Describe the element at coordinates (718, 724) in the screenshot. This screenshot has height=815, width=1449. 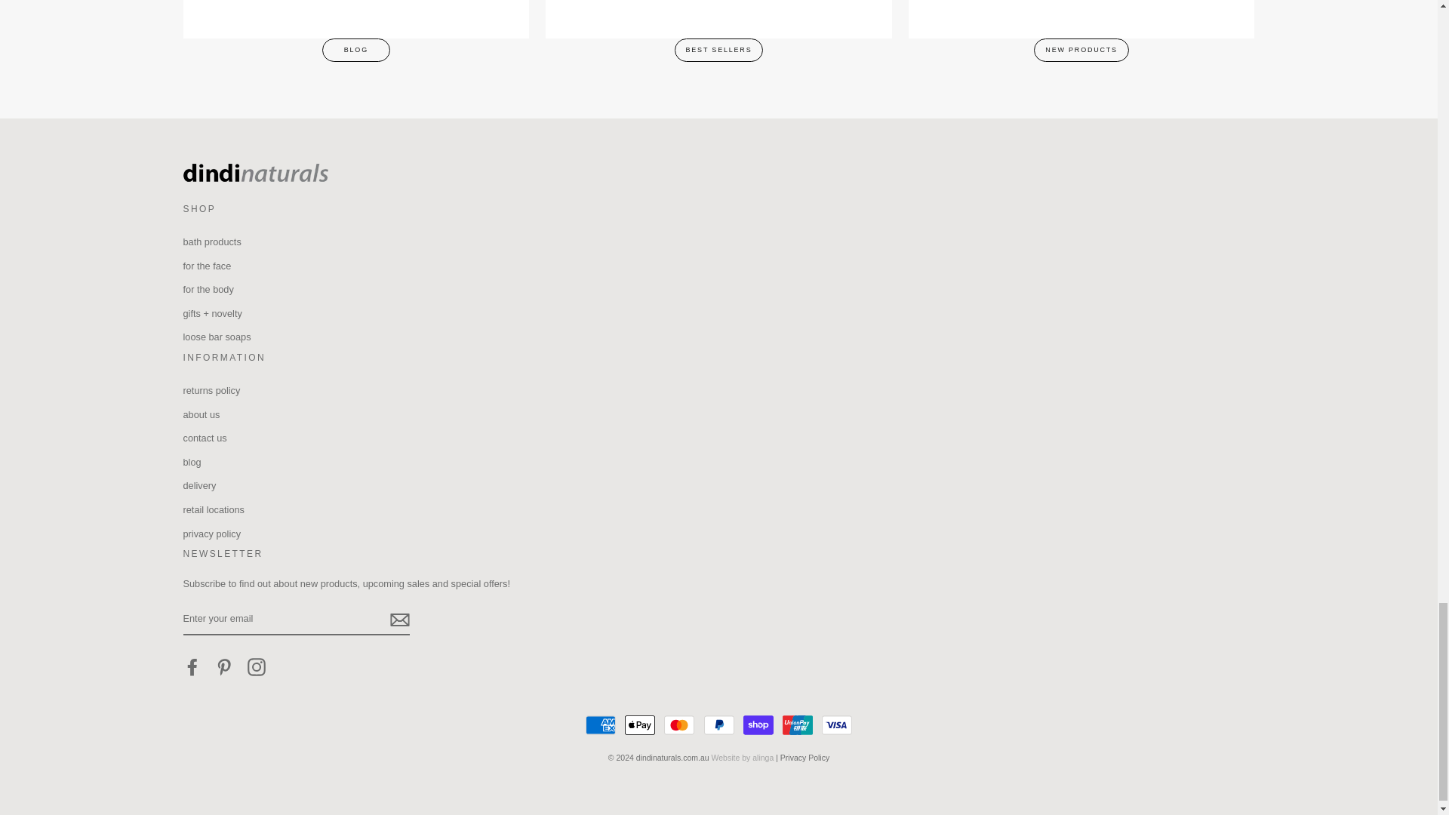
I see `PayPal` at that location.